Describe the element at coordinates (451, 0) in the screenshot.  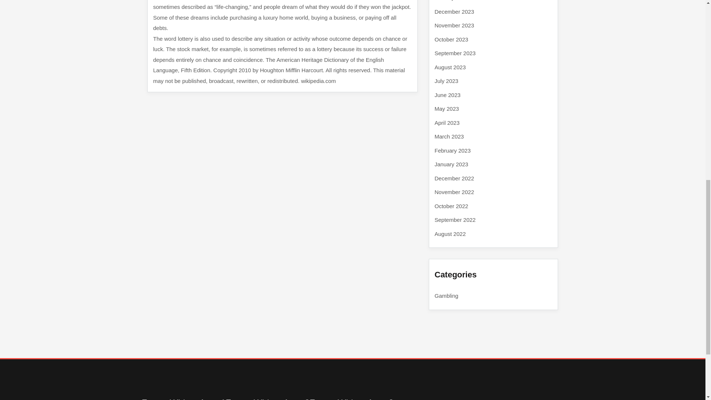
I see `January 2024` at that location.